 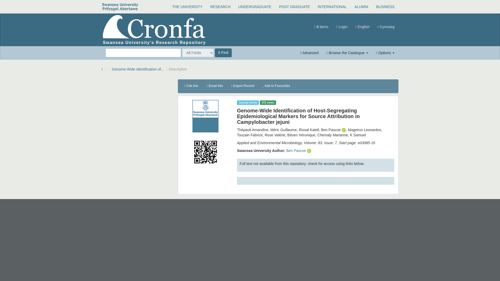 I want to click on UNDERGRADUATE, so click(x=255, y=7).